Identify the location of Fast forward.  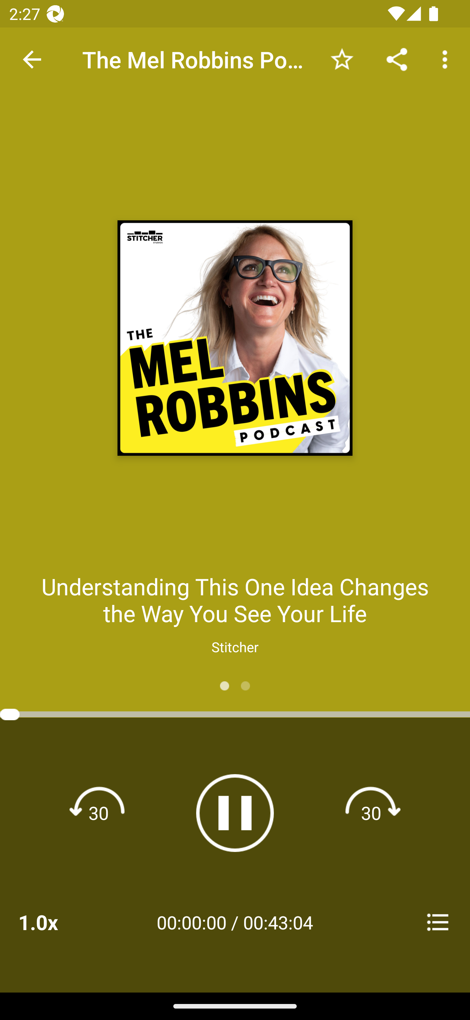
(371, 813).